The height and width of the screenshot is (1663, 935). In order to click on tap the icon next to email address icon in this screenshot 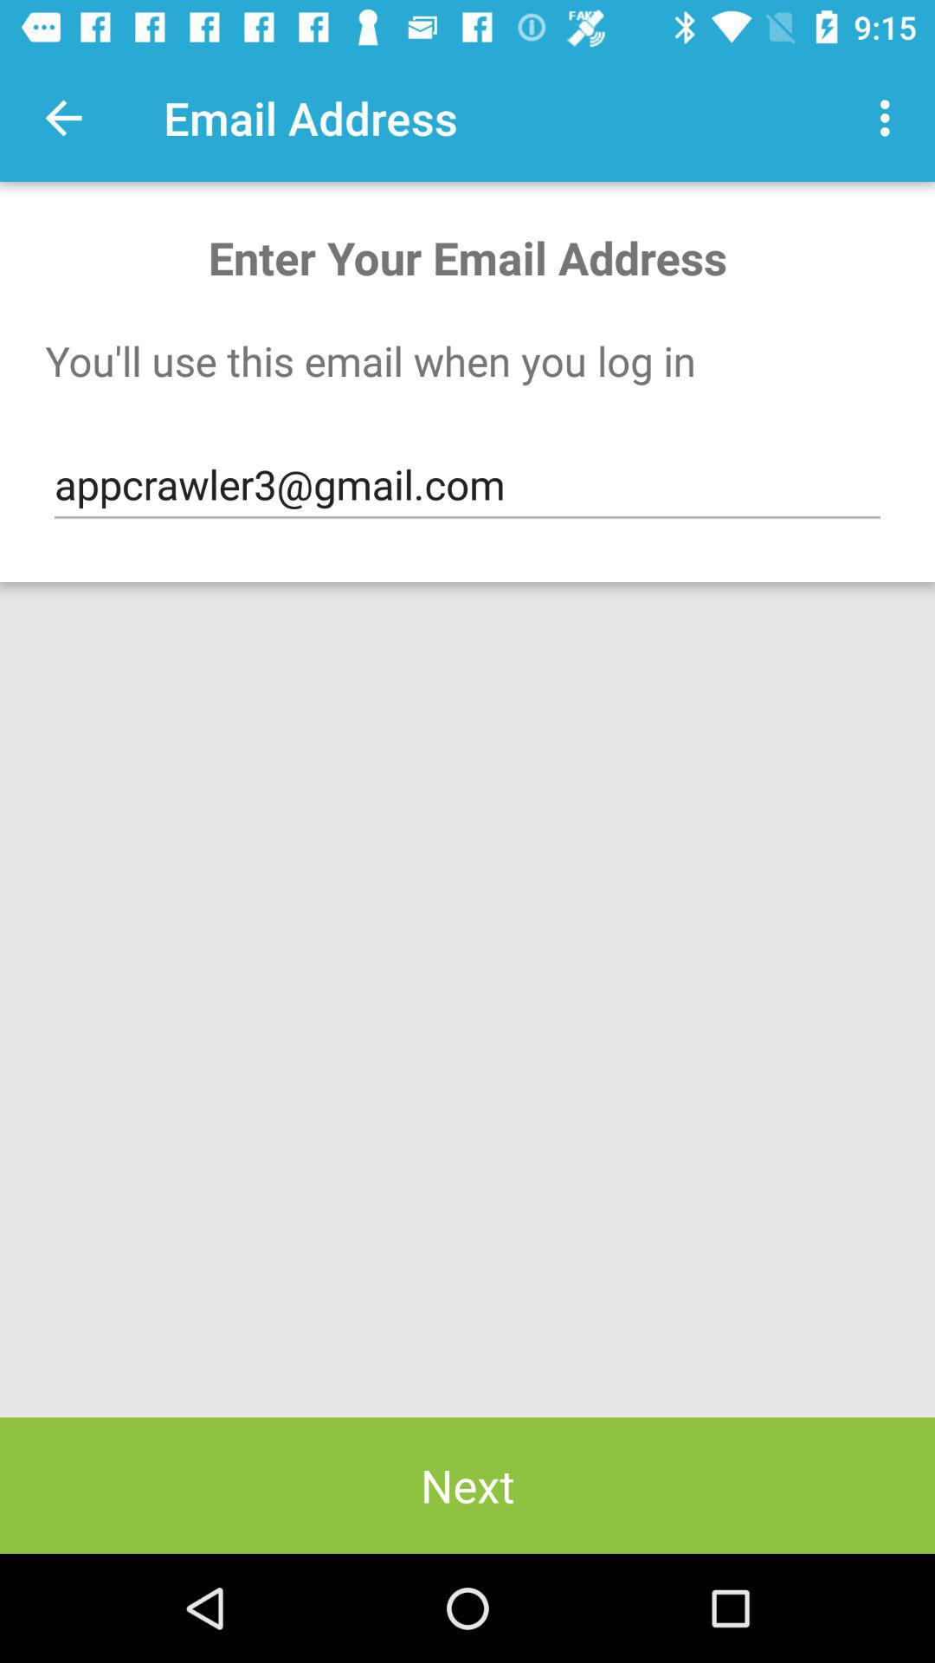, I will do `click(890, 118)`.